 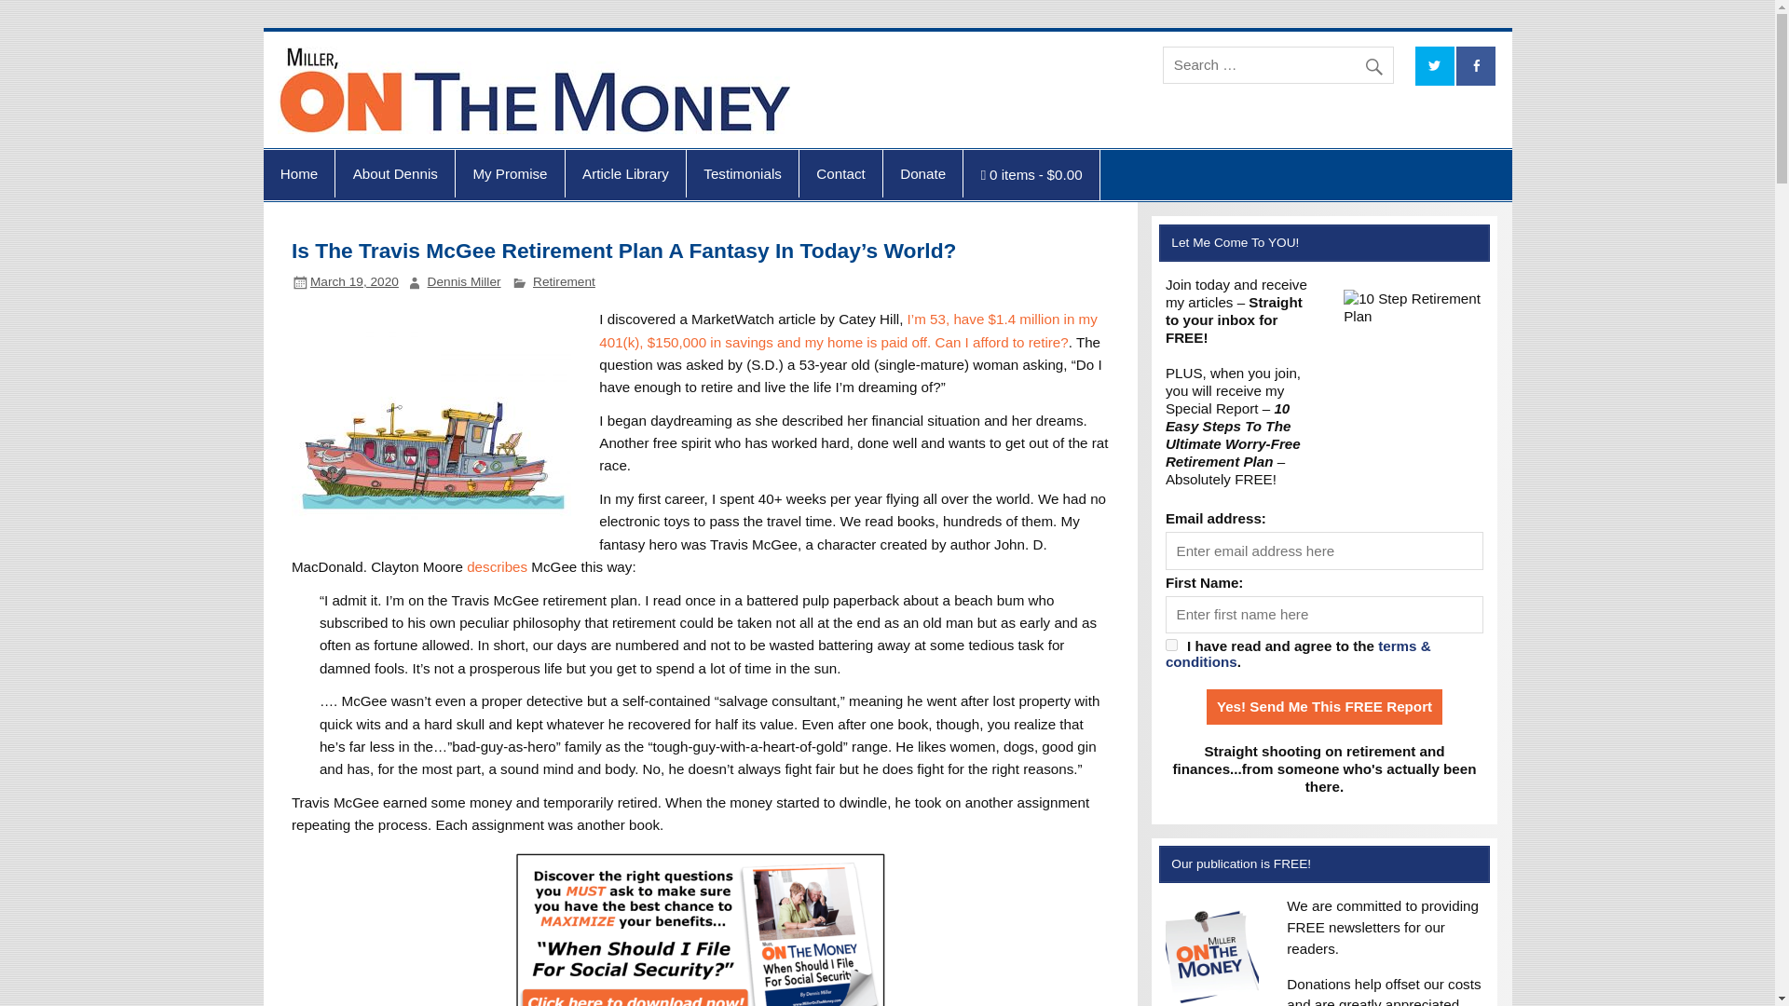 I want to click on Donate, so click(x=922, y=173).